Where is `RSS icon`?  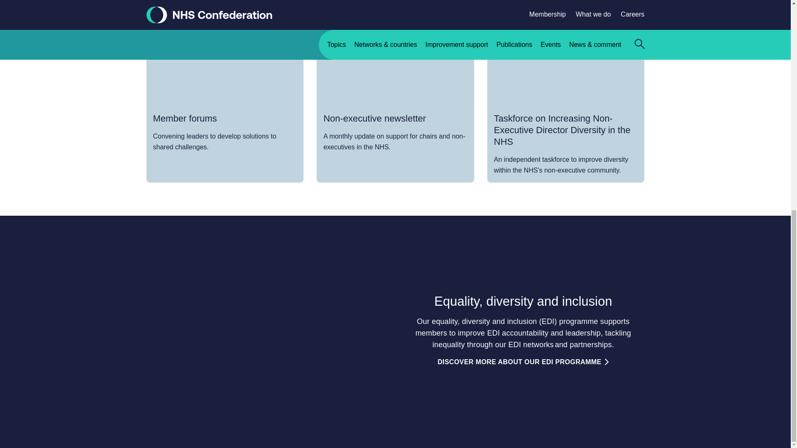 RSS icon is located at coordinates (640, 34).